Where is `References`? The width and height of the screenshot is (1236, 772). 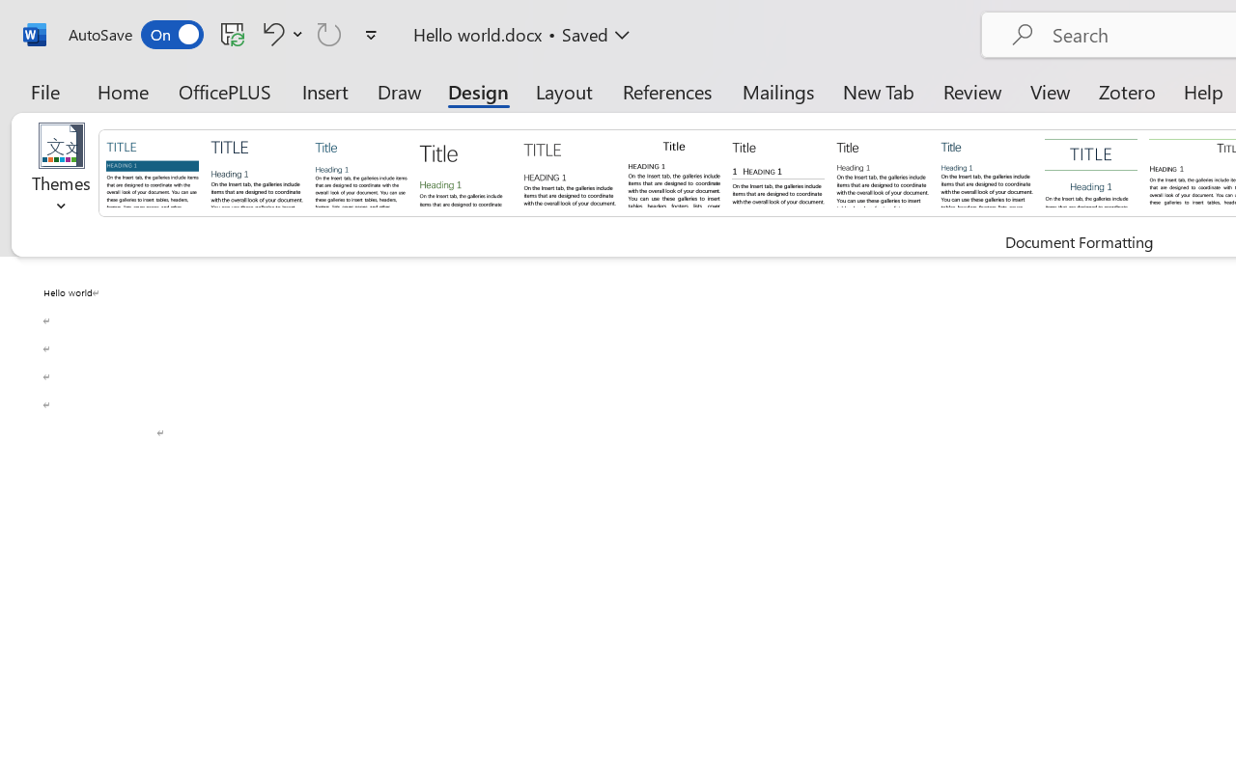
References is located at coordinates (666, 91).